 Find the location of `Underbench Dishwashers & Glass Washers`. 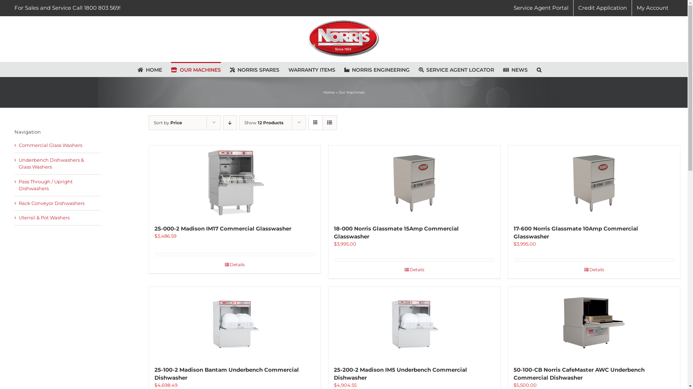

Underbench Dishwashers & Glass Washers is located at coordinates (51, 164).